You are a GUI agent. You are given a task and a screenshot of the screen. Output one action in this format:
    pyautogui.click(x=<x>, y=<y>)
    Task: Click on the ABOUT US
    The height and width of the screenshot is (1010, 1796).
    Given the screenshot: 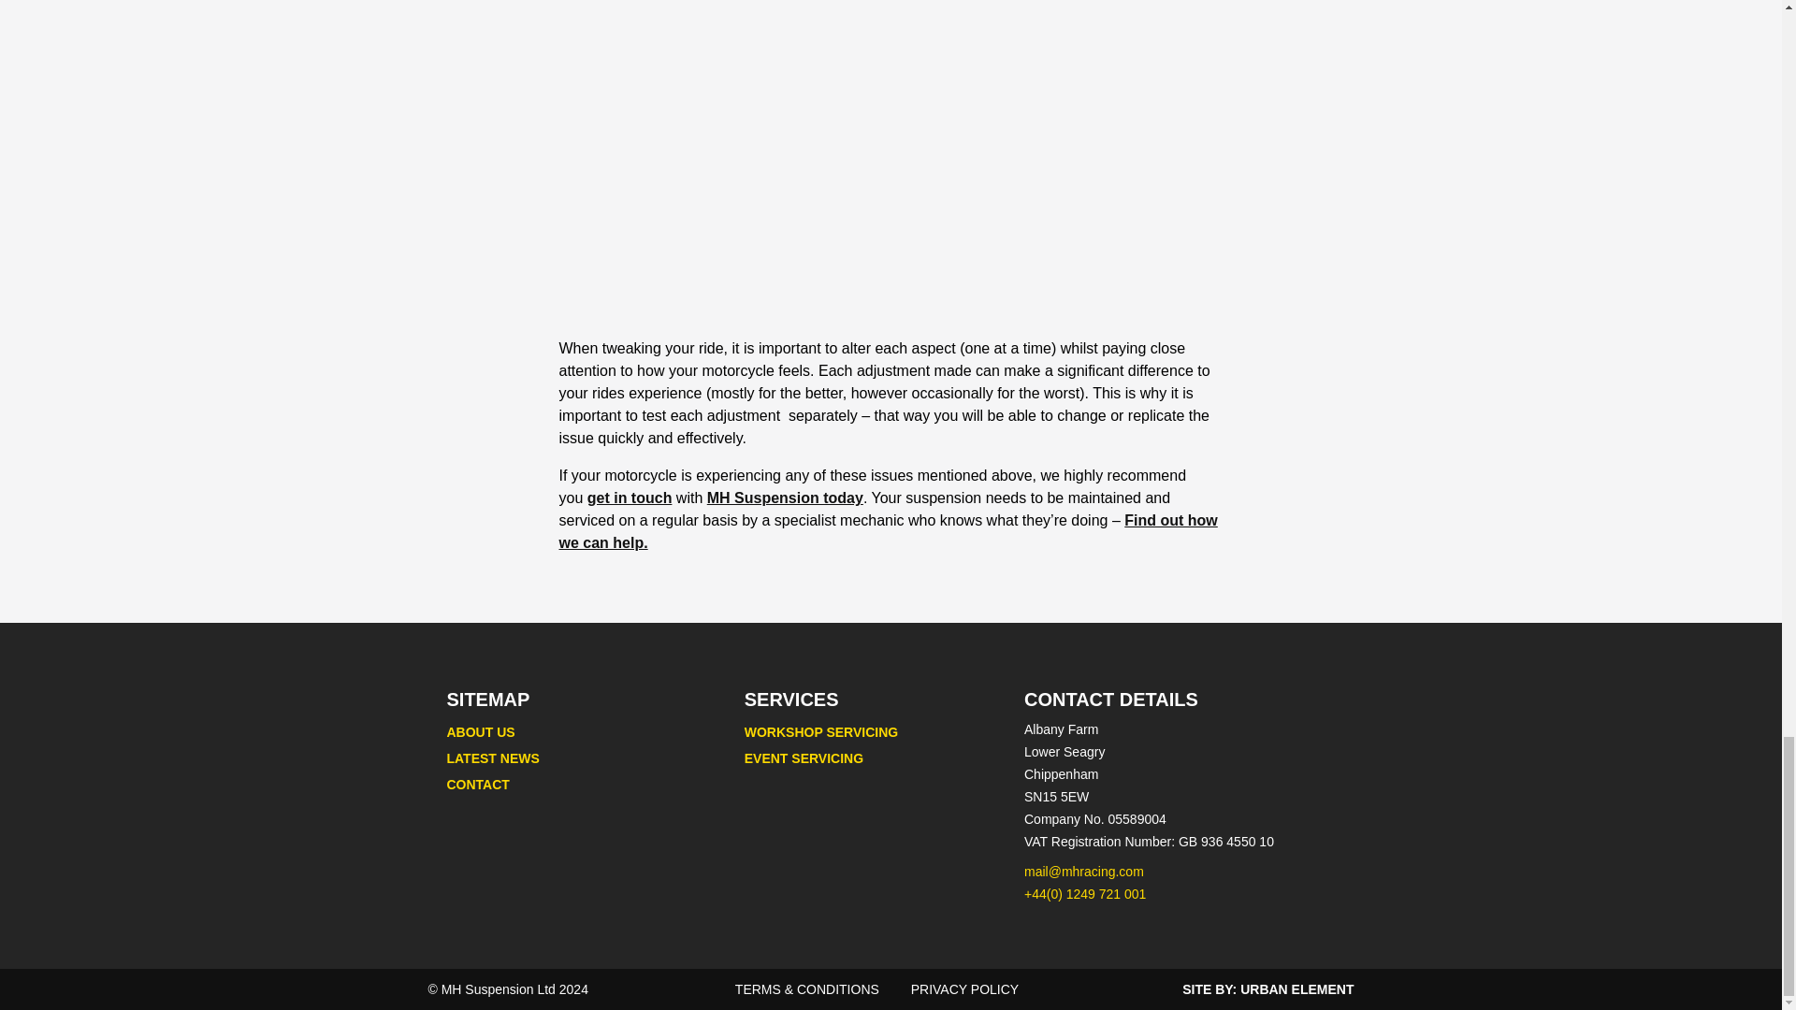 What is the action you would take?
    pyautogui.click(x=481, y=731)
    